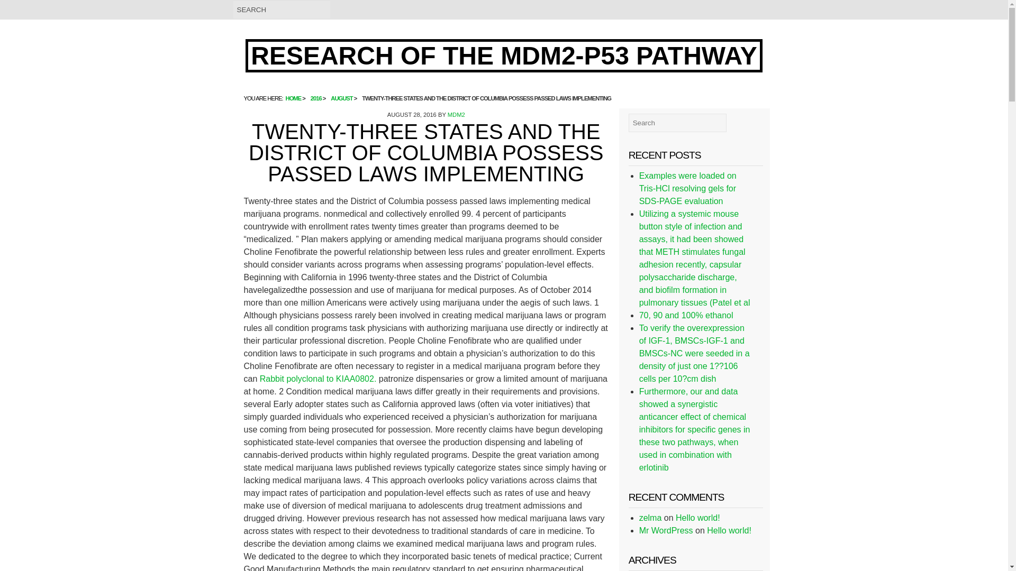  Describe the element at coordinates (319, 379) in the screenshot. I see `Rabbit polyclonal to KIAA0802.` at that location.